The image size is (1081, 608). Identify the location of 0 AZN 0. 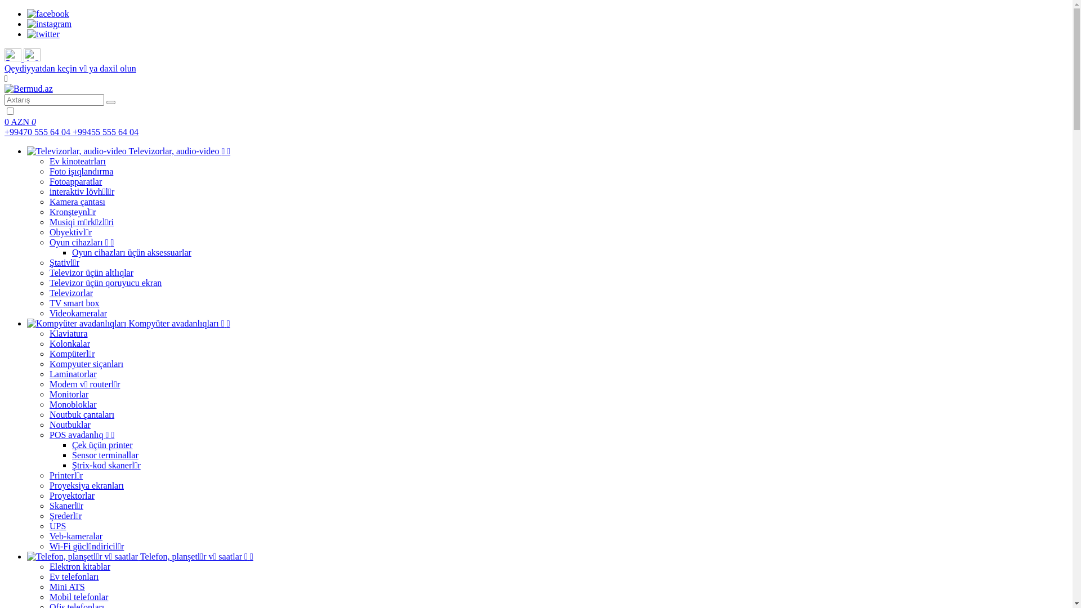
(536, 122).